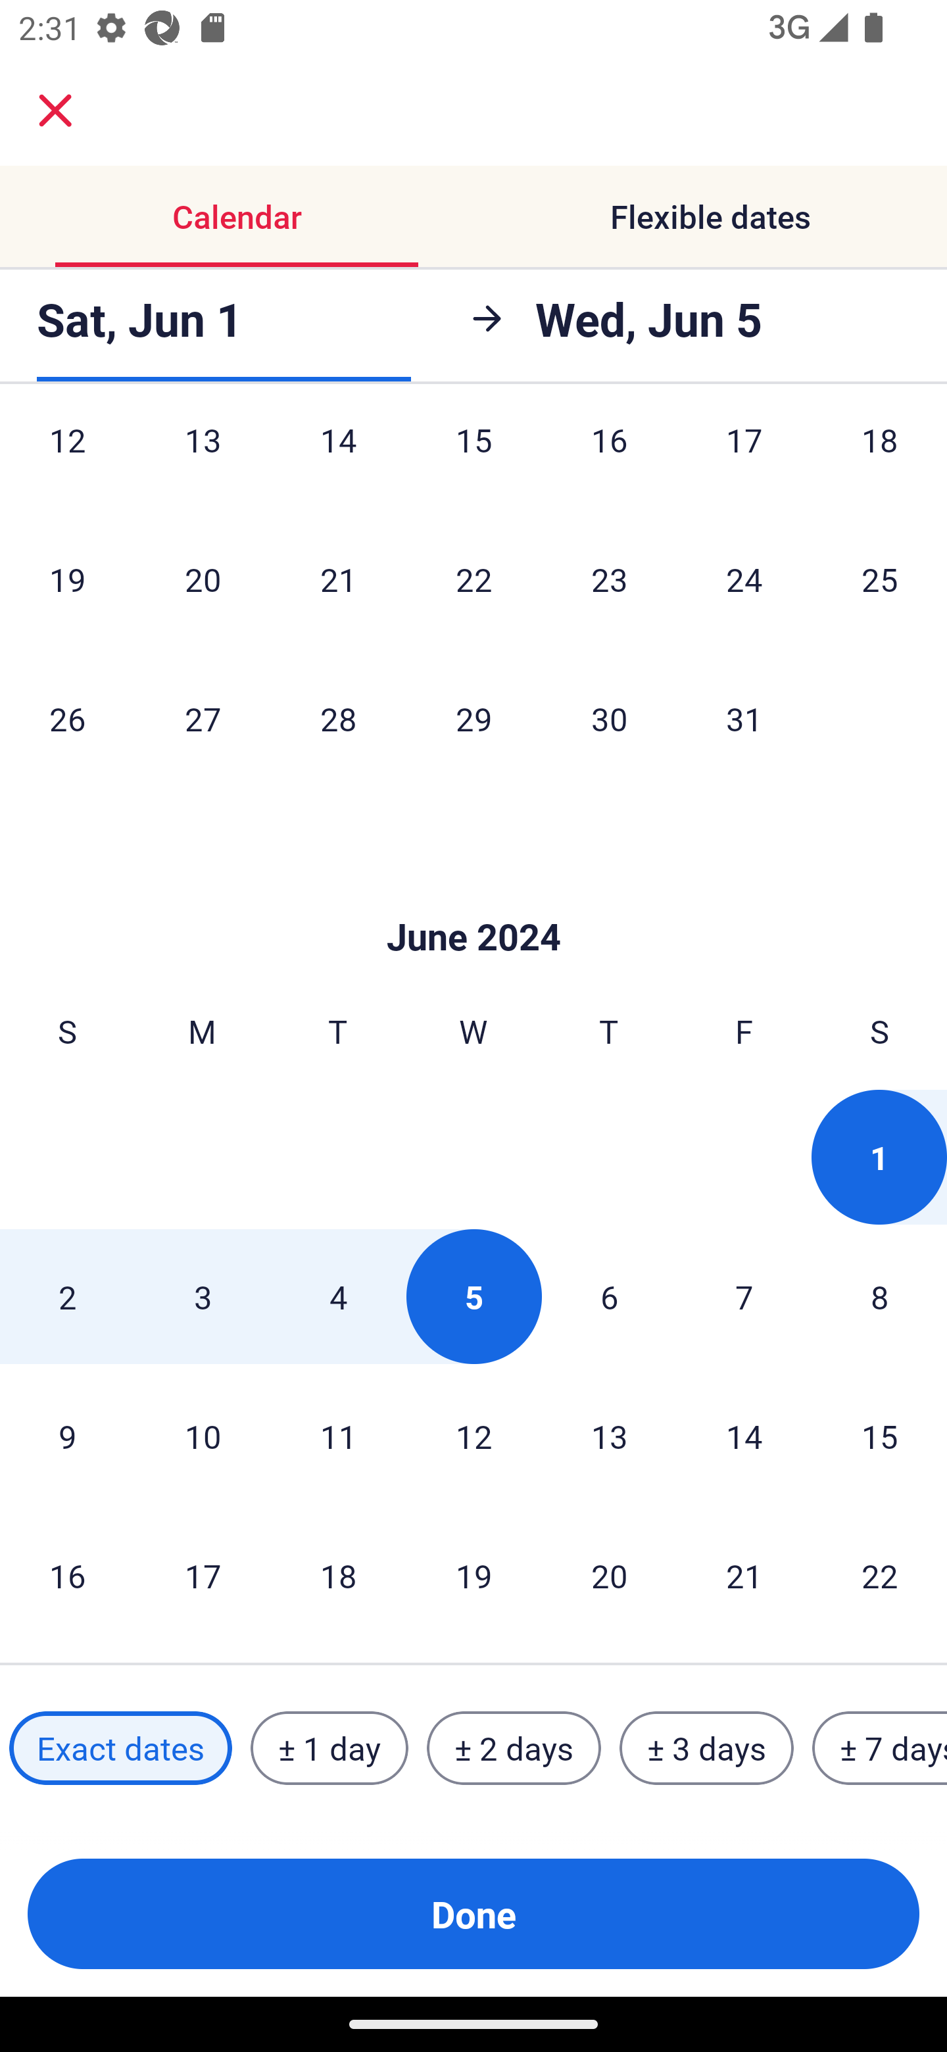  Describe the element at coordinates (120, 1748) in the screenshot. I see `Exact dates` at that location.